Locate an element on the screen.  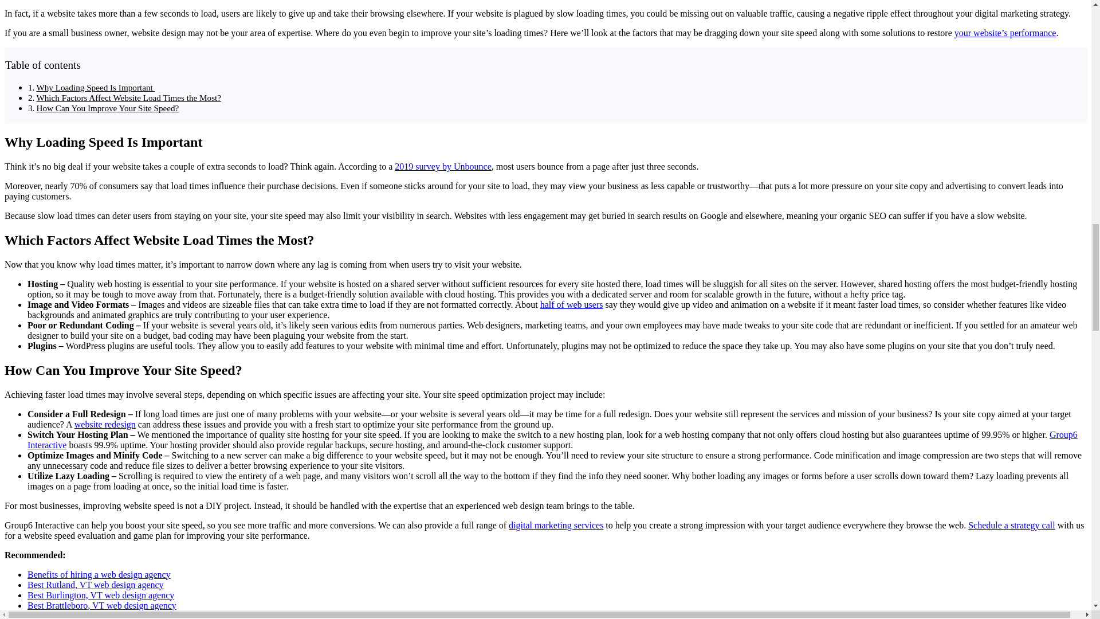
Best Burlington, VT web design agency is located at coordinates (101, 595).